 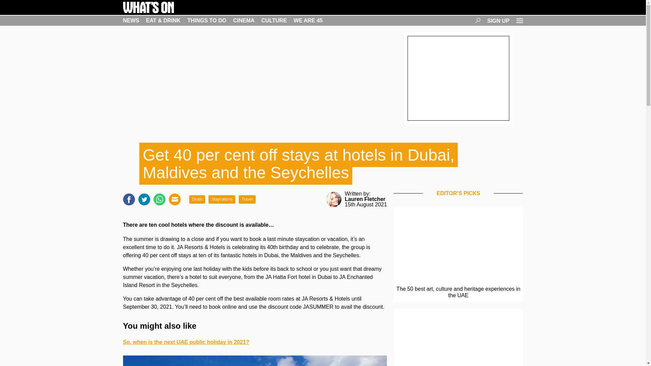 What do you see at coordinates (206, 20) in the screenshot?
I see `THINGS TO DO` at bounding box center [206, 20].